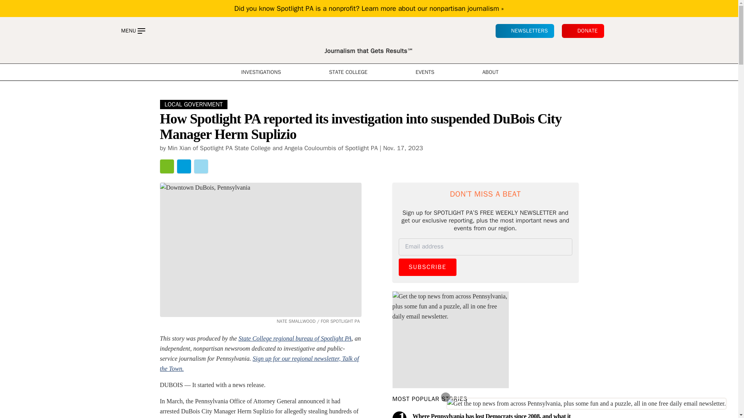 The height and width of the screenshot is (418, 744). Describe the element at coordinates (133, 31) in the screenshot. I see `MENU` at that location.